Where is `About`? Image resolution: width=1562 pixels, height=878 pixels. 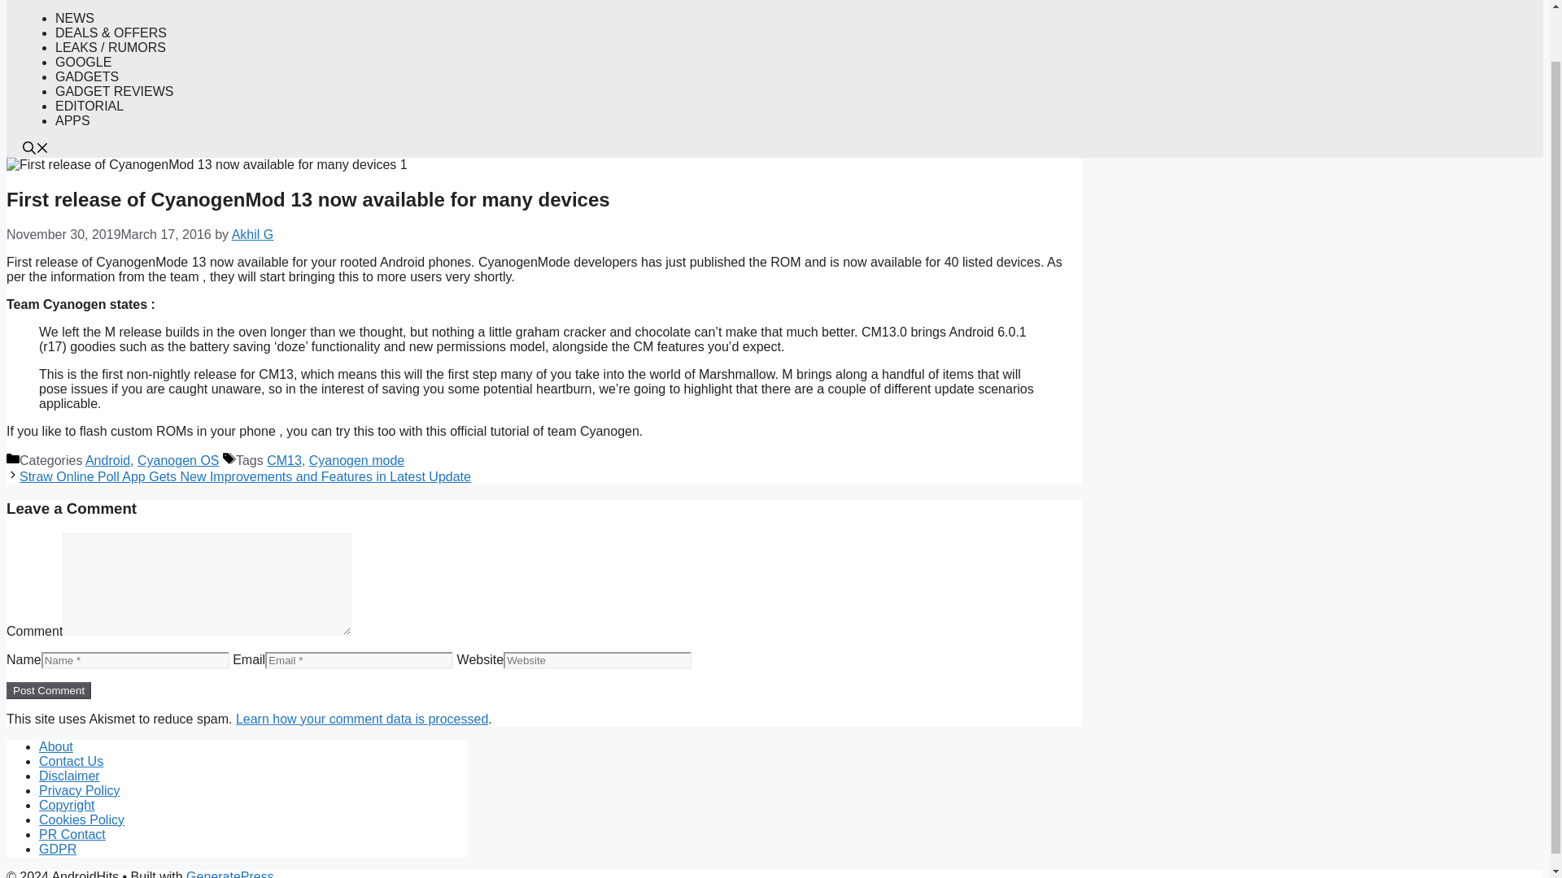 About is located at coordinates (56, 746).